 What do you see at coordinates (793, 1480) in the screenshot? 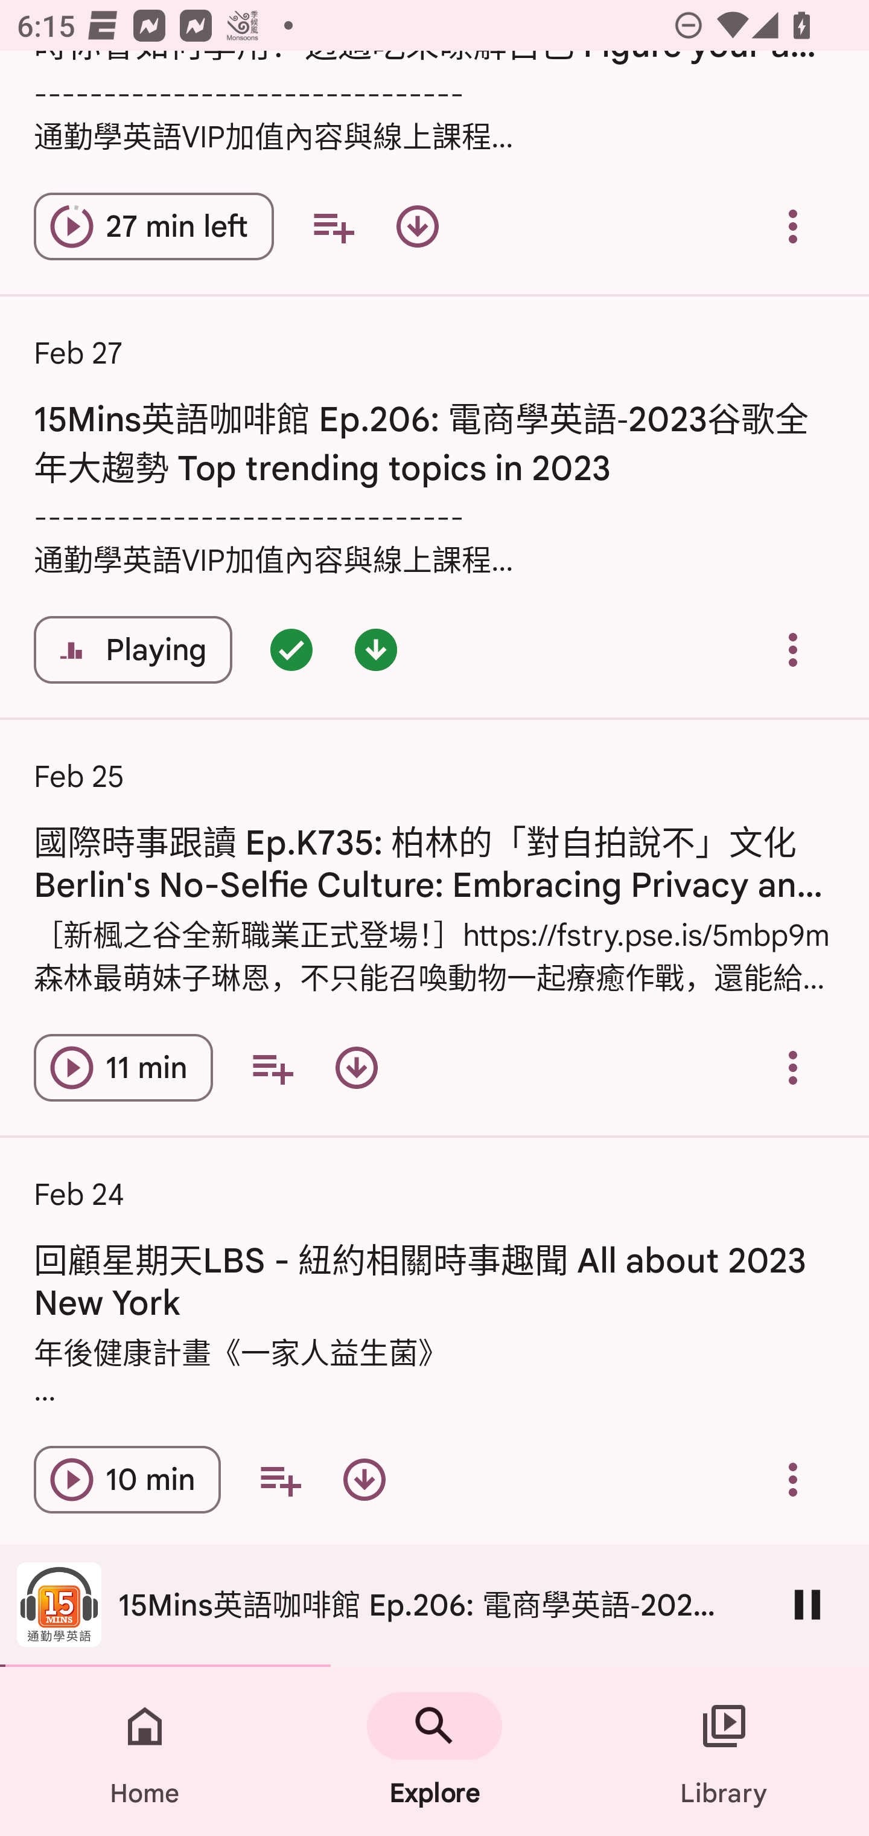
I see `Overflow menu` at bounding box center [793, 1480].